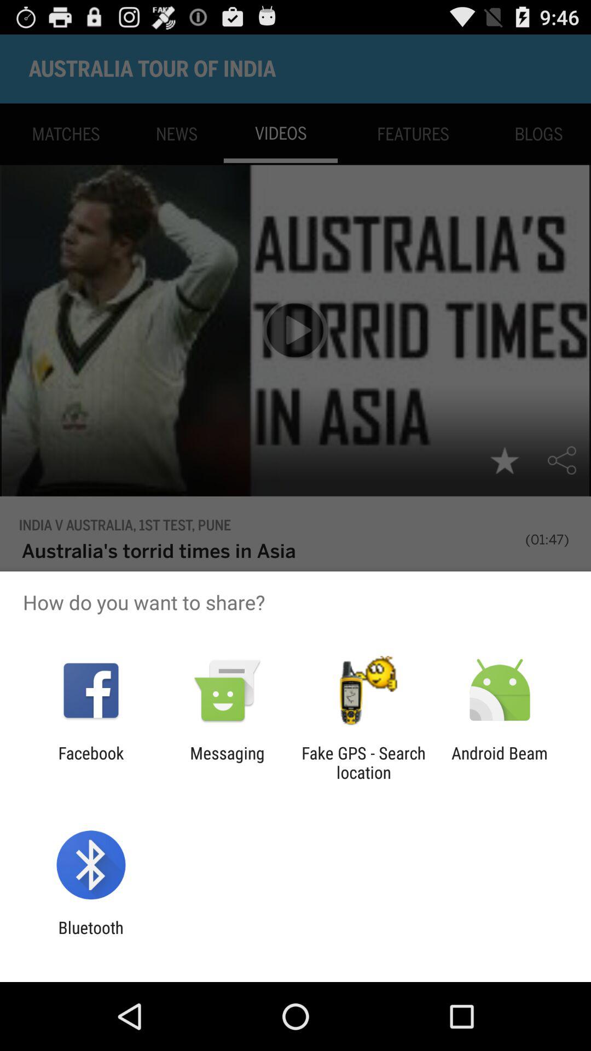  I want to click on select facebook, so click(91, 763).